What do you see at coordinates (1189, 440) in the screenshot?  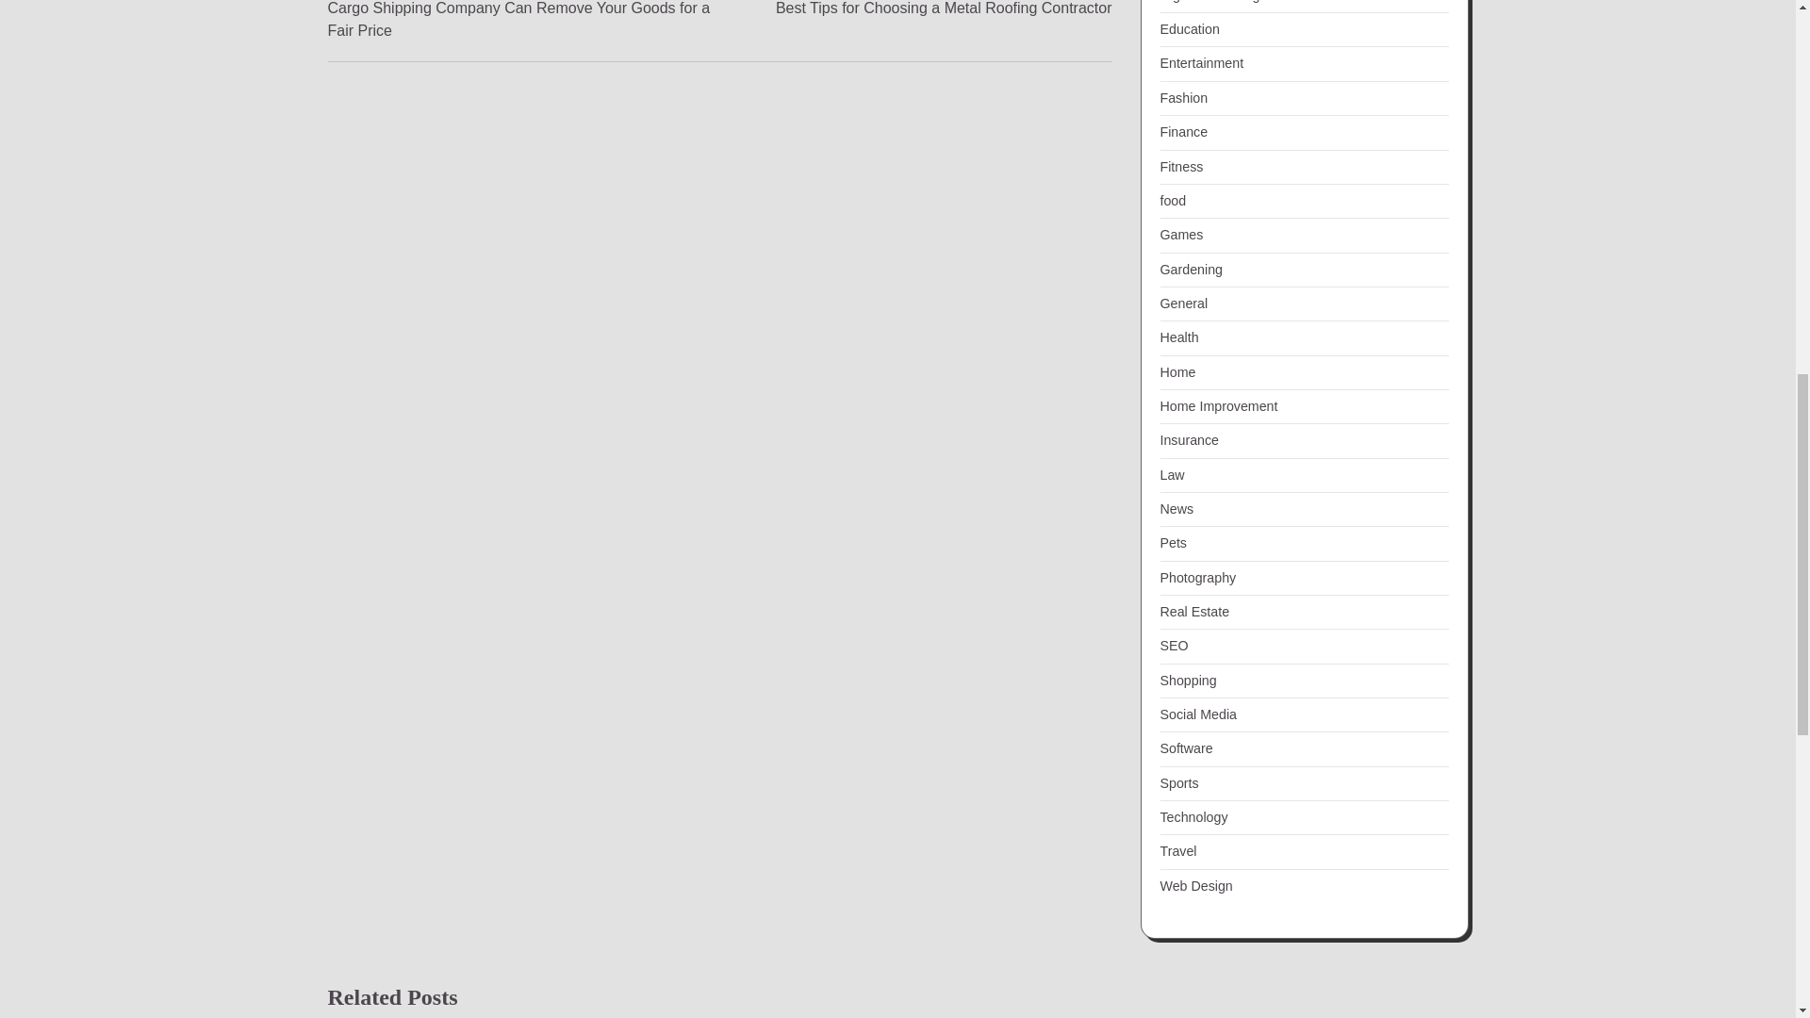 I see `Education` at bounding box center [1189, 440].